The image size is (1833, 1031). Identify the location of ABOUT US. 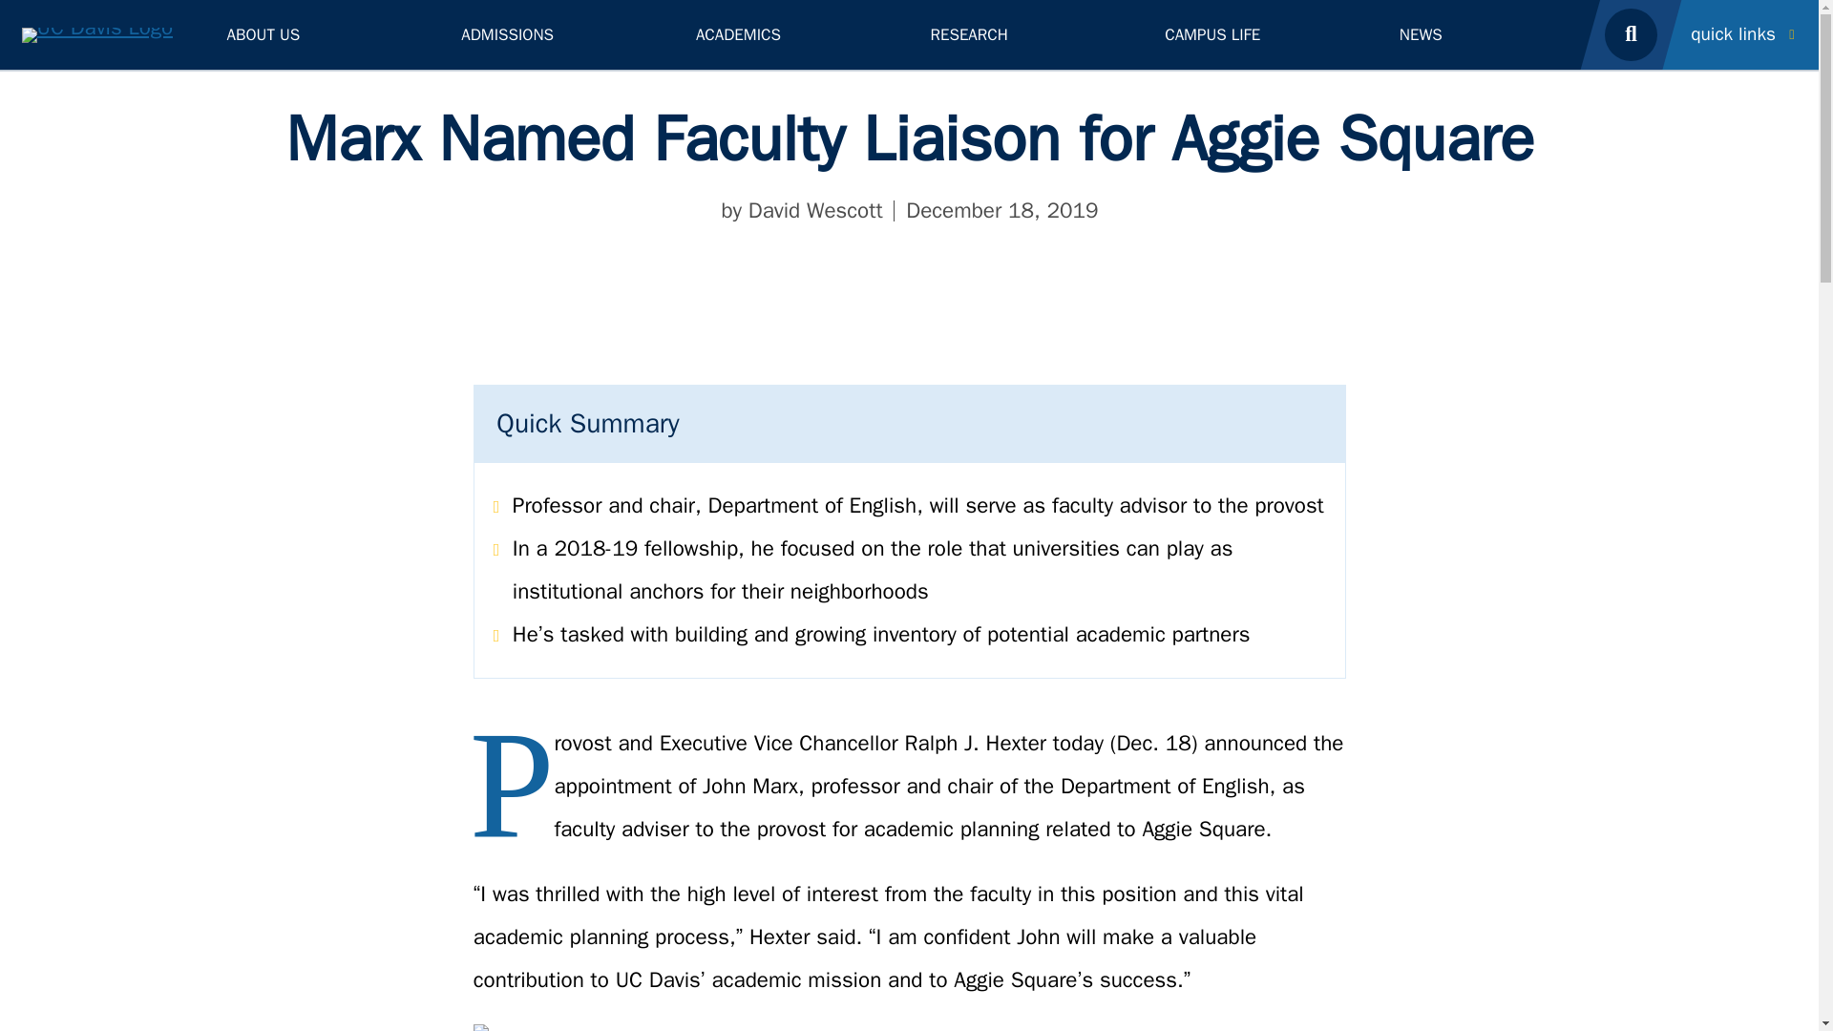
(323, 34).